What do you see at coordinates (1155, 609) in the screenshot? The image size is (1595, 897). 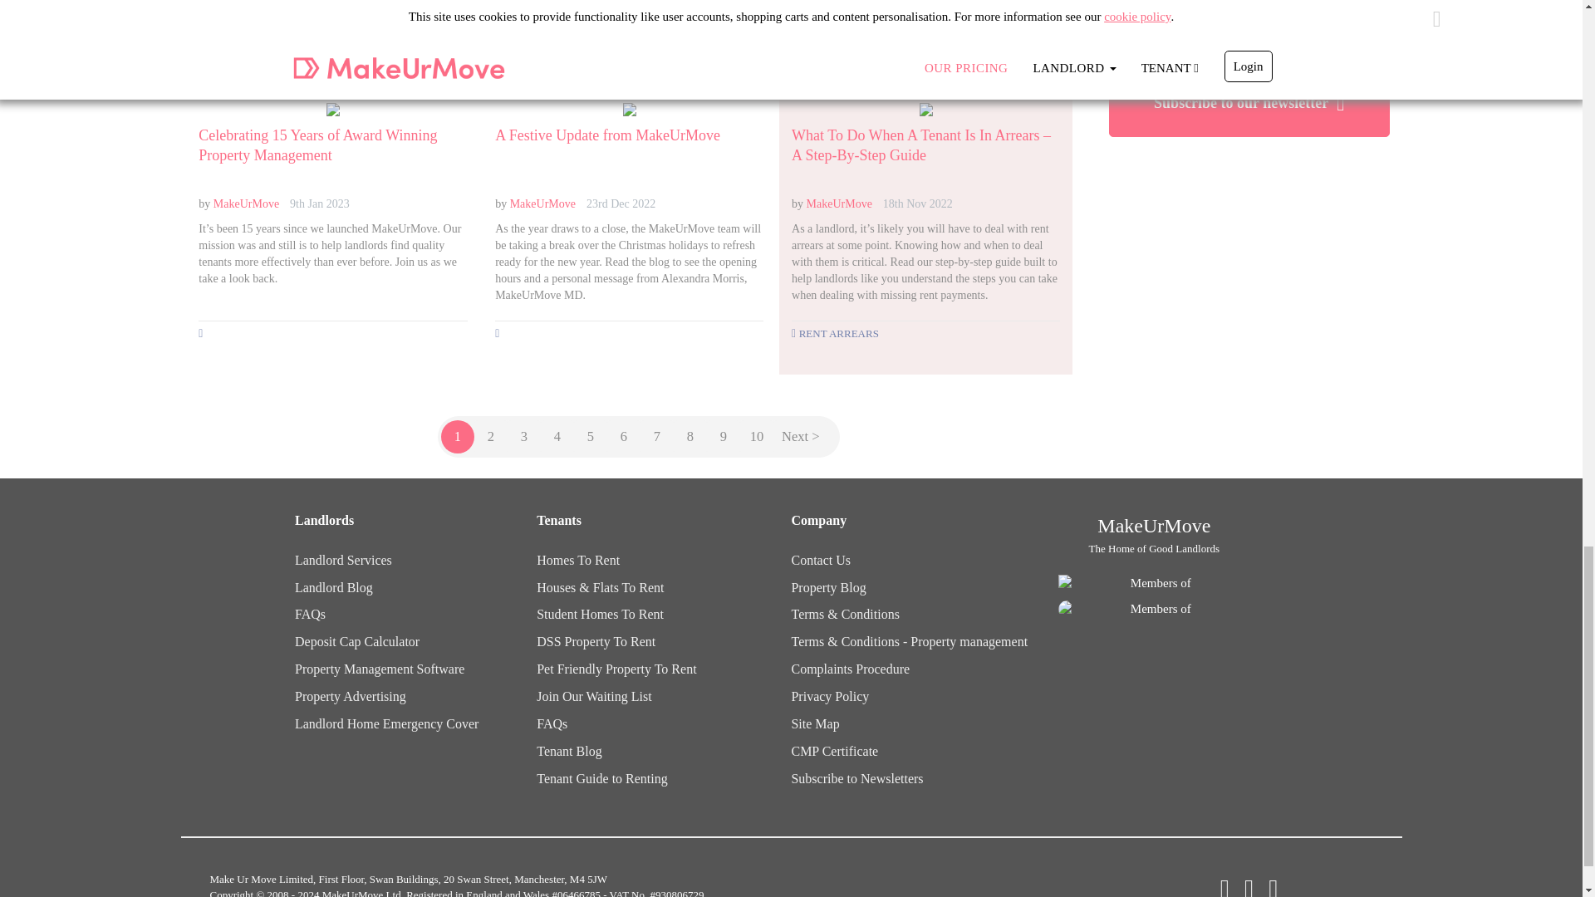 I see `Members of` at bounding box center [1155, 609].